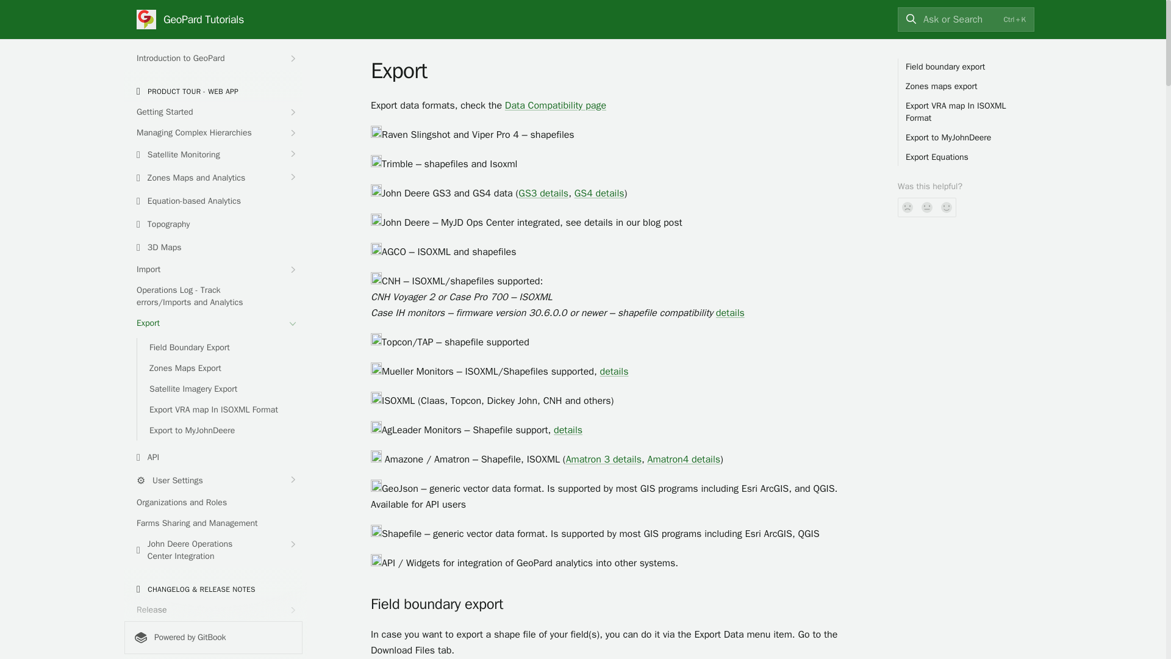  Describe the element at coordinates (213, 269) in the screenshot. I see `Import` at that location.